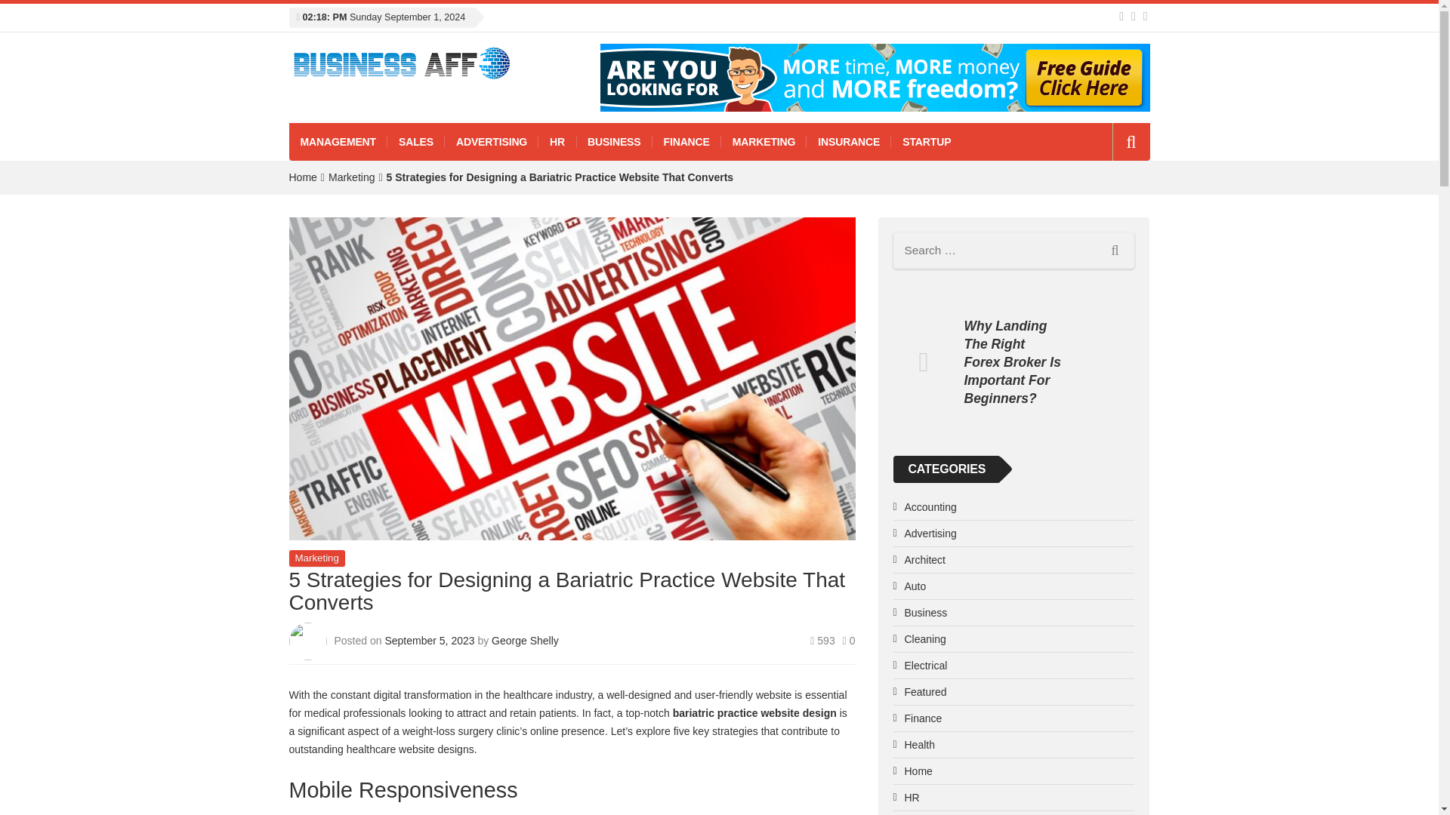  Describe the element at coordinates (754, 712) in the screenshot. I see `bariatric practice website design` at that location.